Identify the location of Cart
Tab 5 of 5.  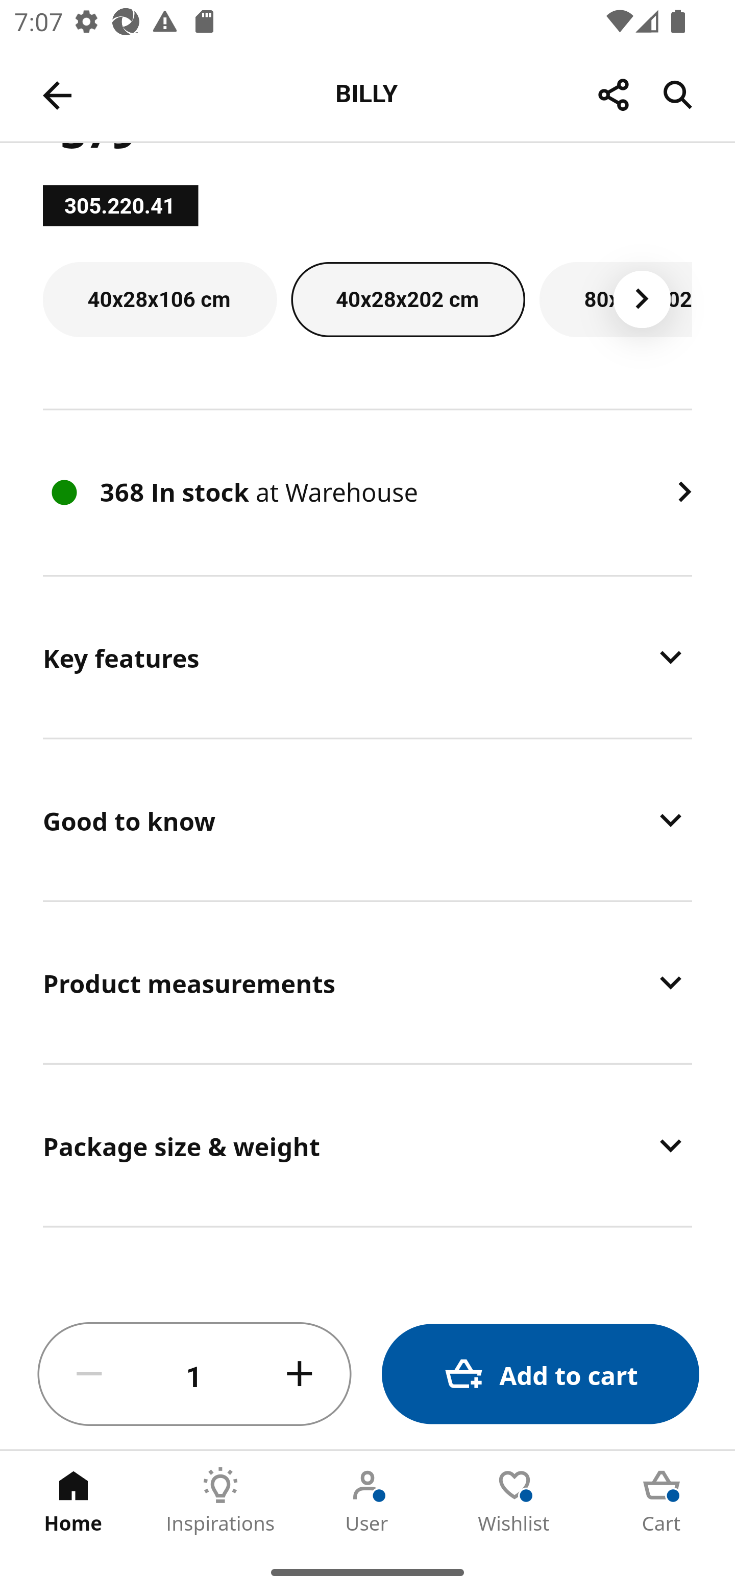
(661, 1501).